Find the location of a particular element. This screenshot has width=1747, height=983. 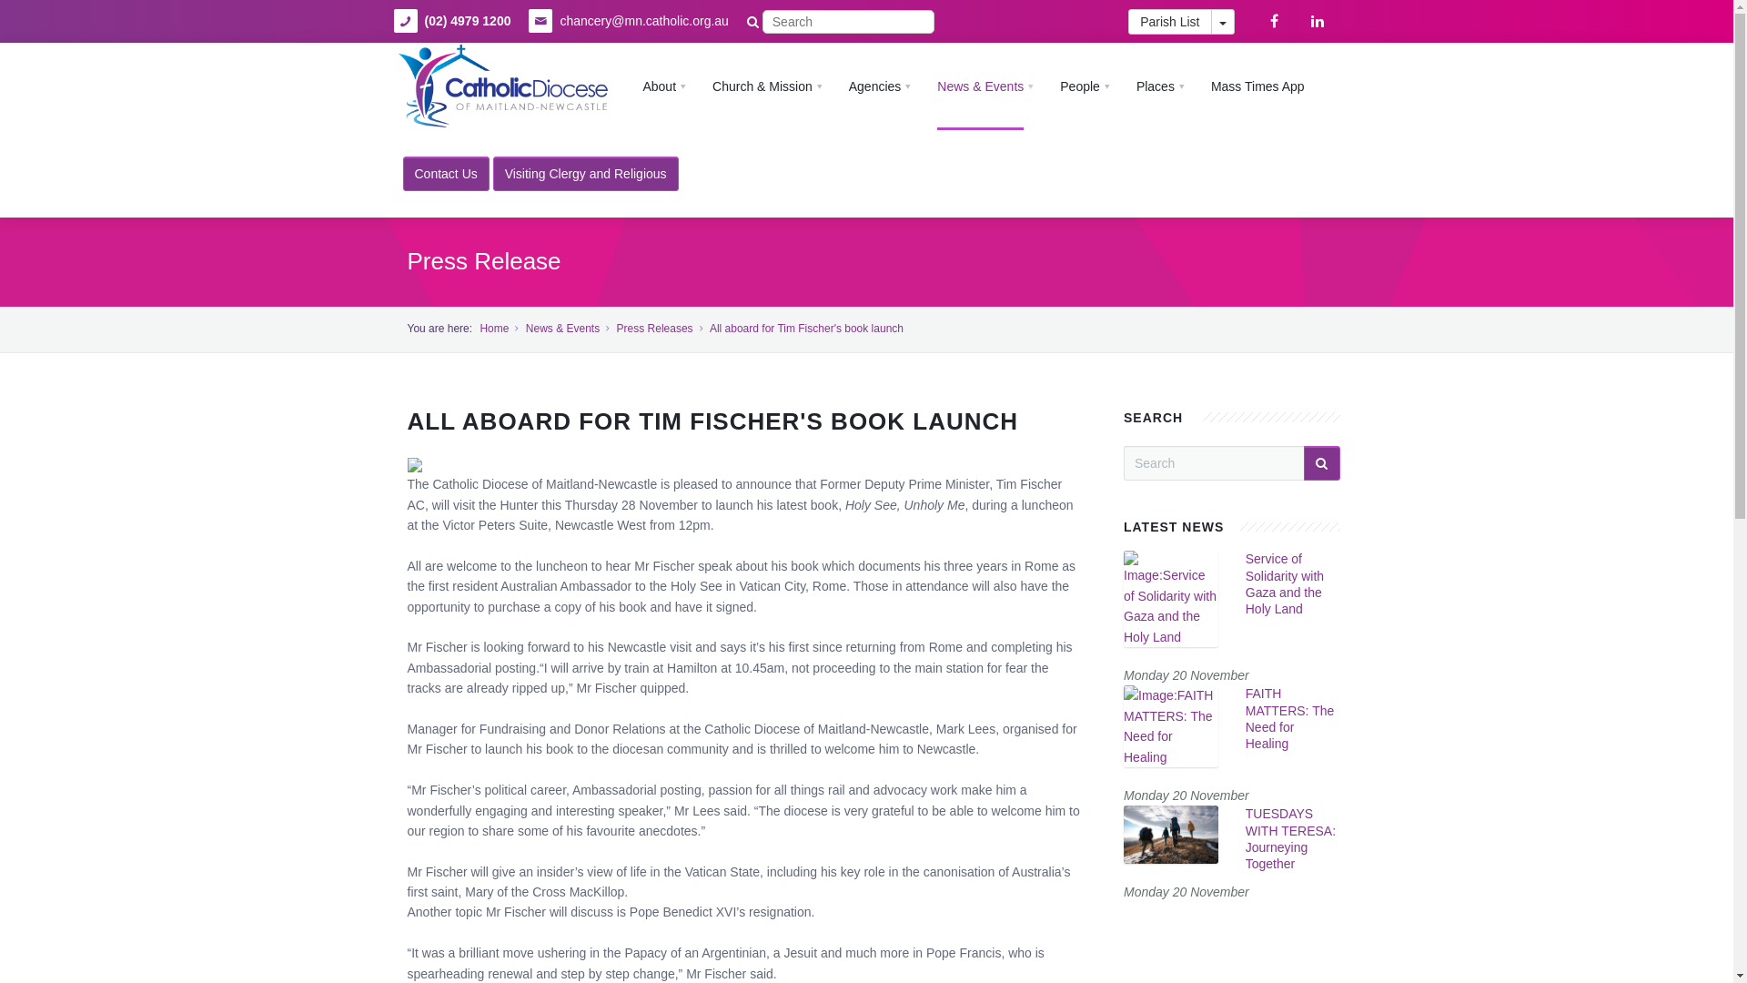

Home is located at coordinates (494, 329).